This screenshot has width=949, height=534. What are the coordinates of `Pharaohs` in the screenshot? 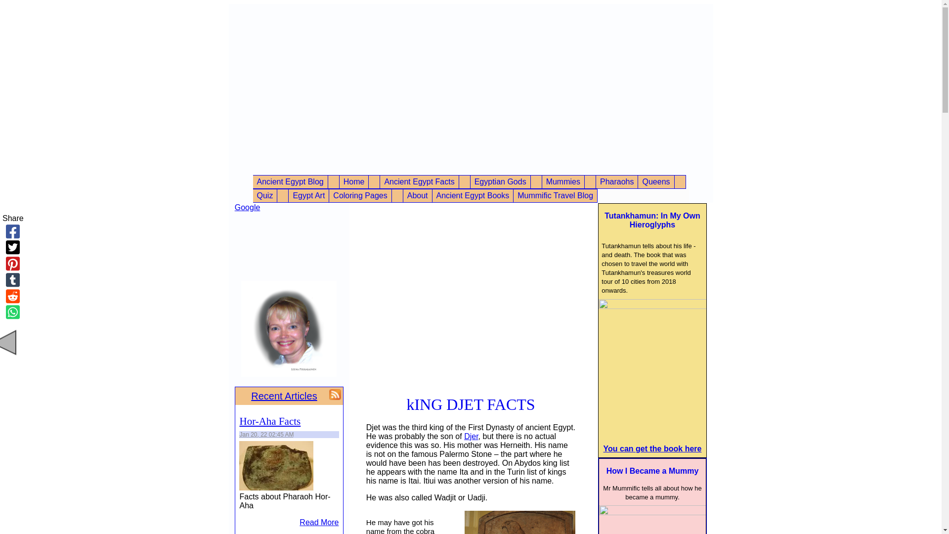 It's located at (617, 182).